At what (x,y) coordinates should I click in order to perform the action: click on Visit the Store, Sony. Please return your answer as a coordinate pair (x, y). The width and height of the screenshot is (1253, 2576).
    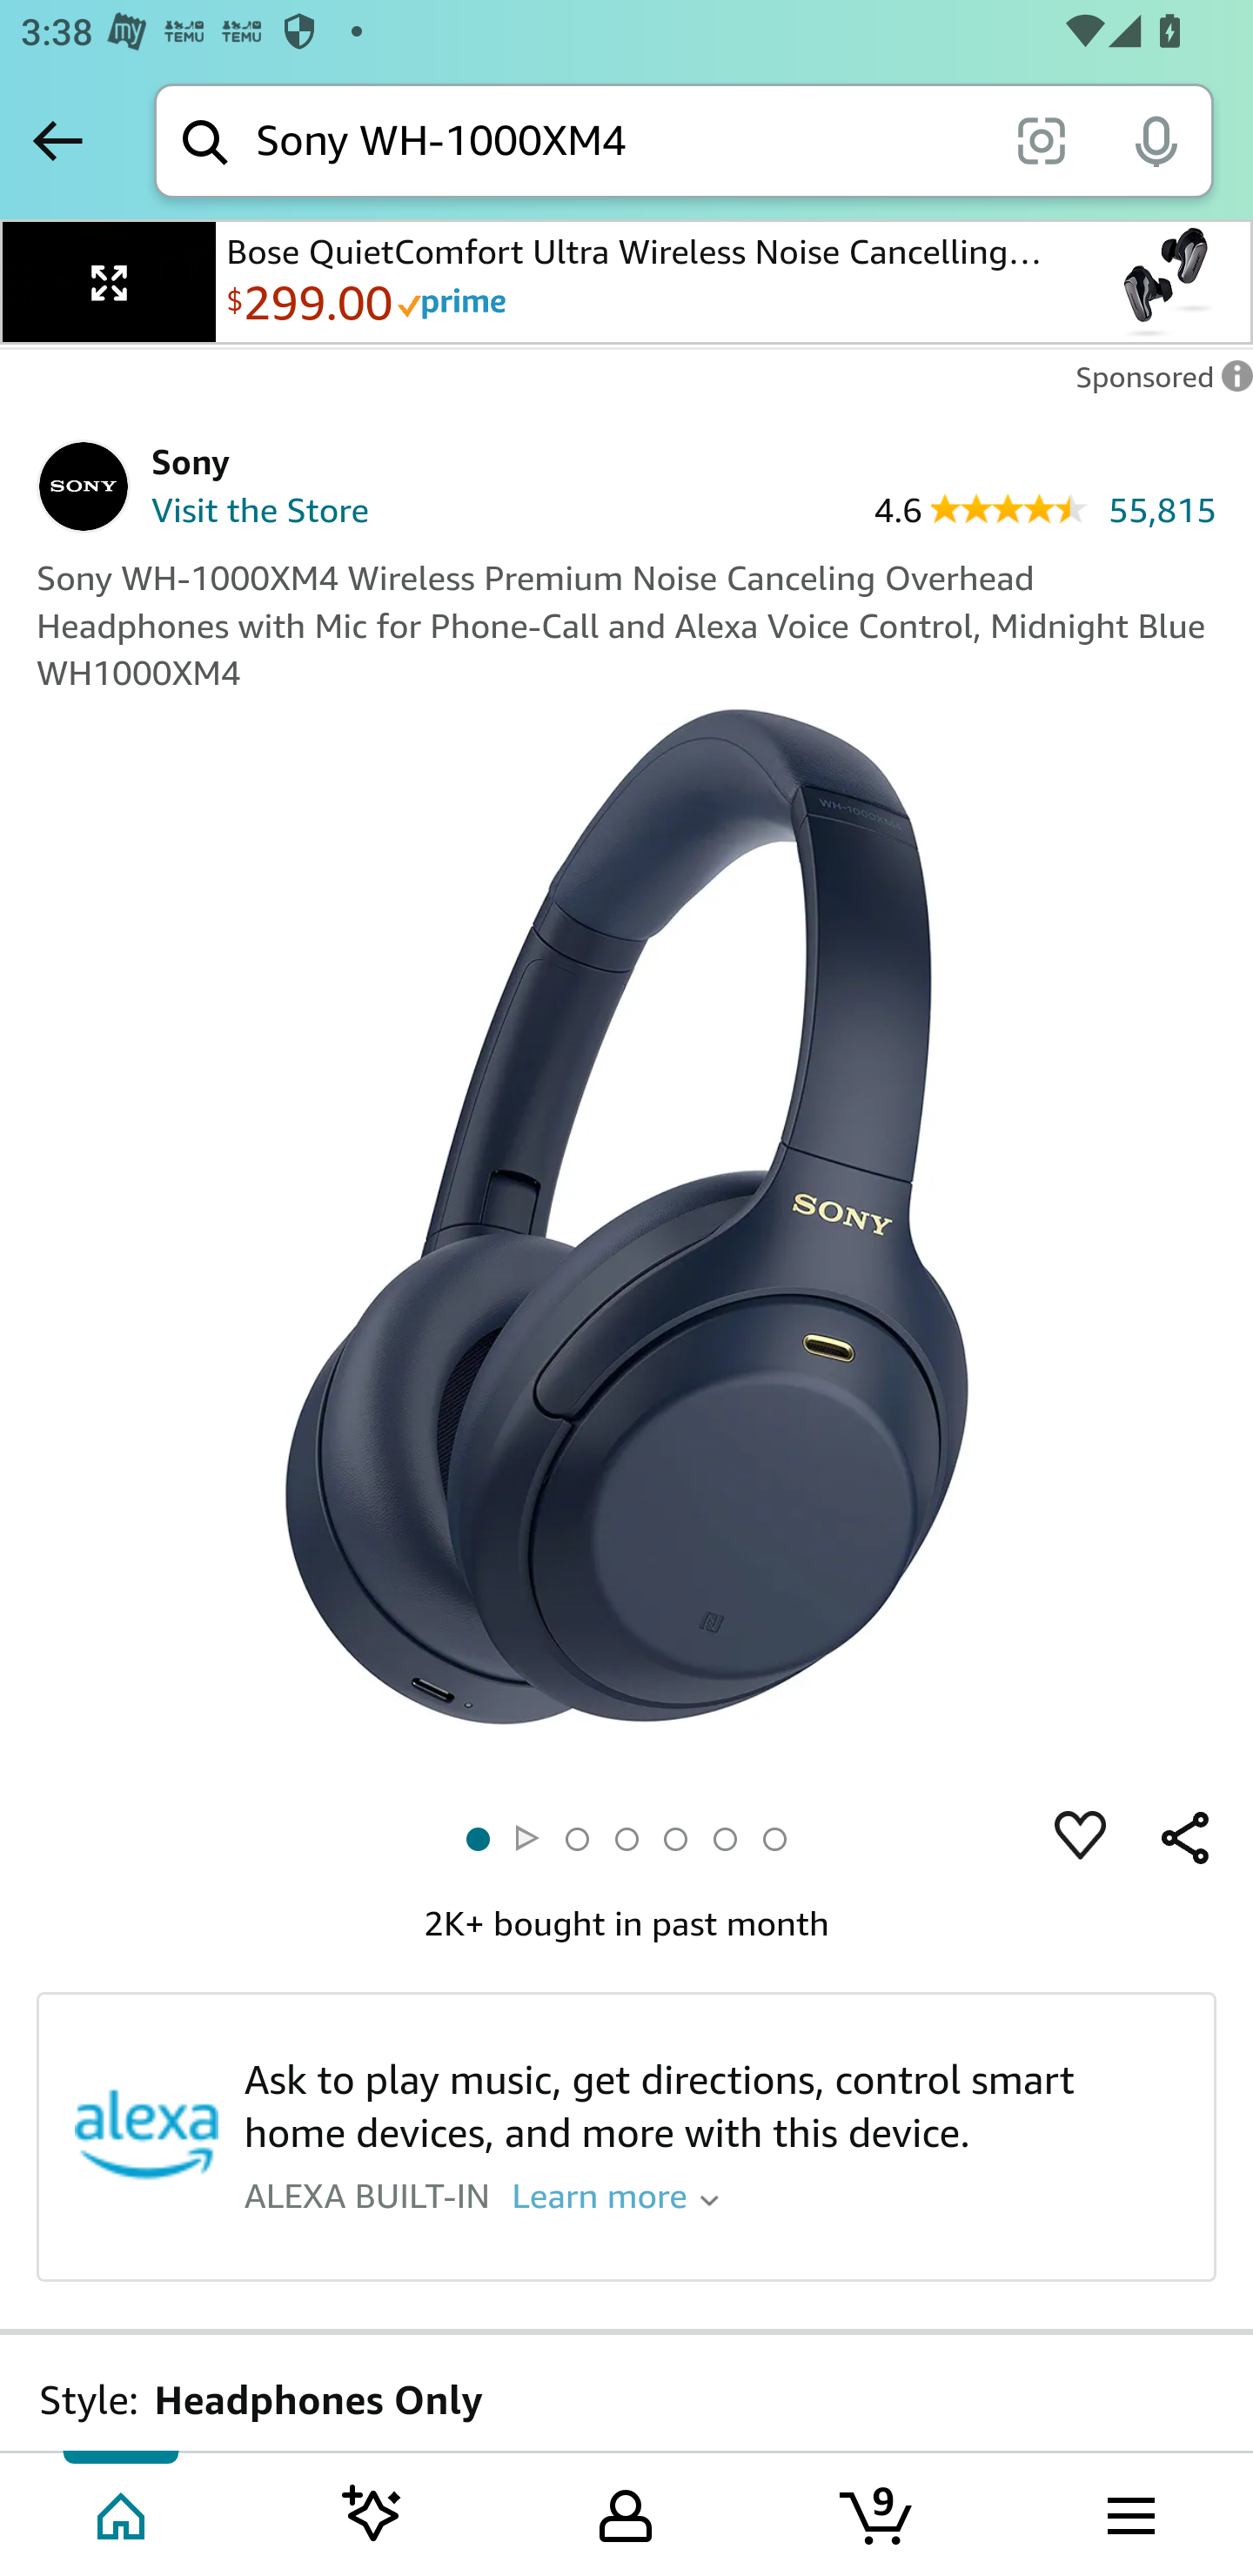
    Looking at the image, I should click on (198, 513).